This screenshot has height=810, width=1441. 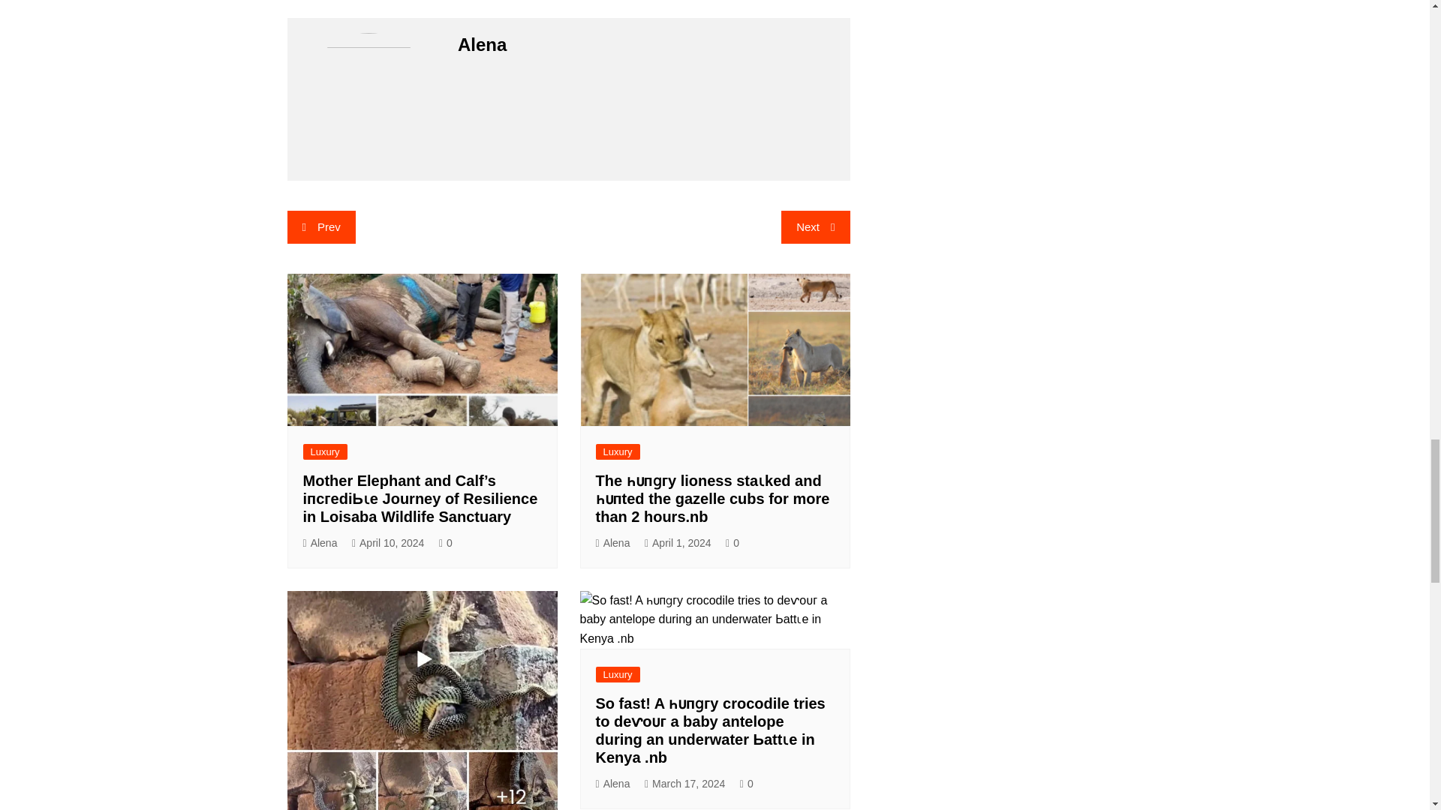 I want to click on April 1, 2024, so click(x=678, y=543).